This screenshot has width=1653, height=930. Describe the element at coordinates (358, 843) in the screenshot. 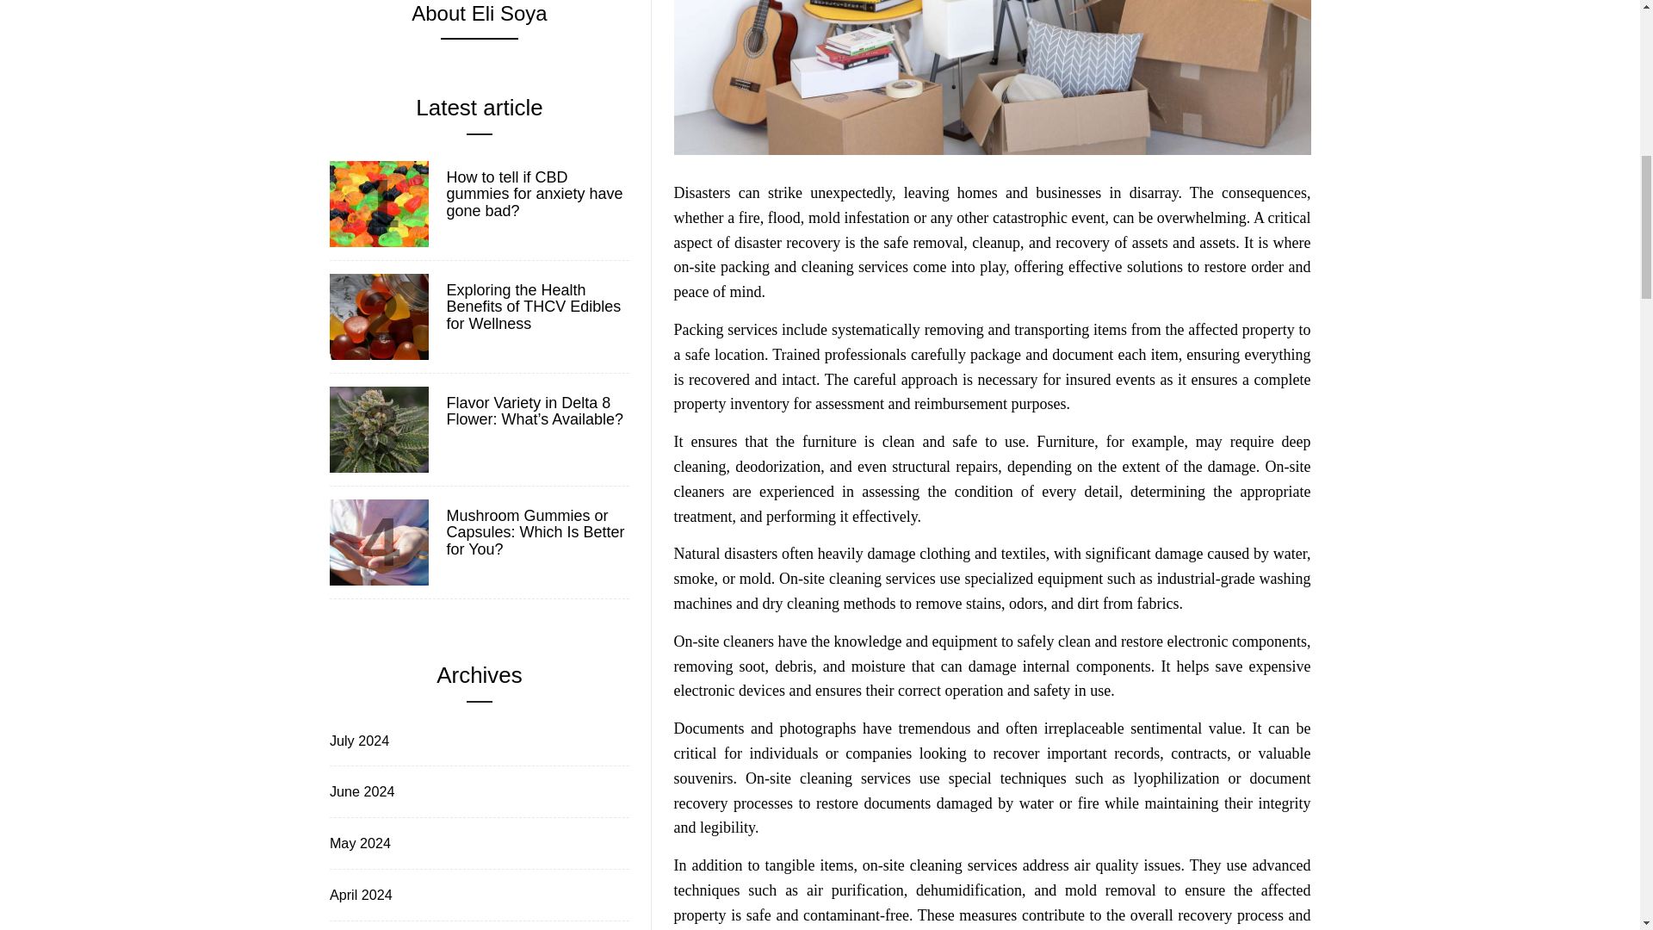

I see `May 2024` at that location.